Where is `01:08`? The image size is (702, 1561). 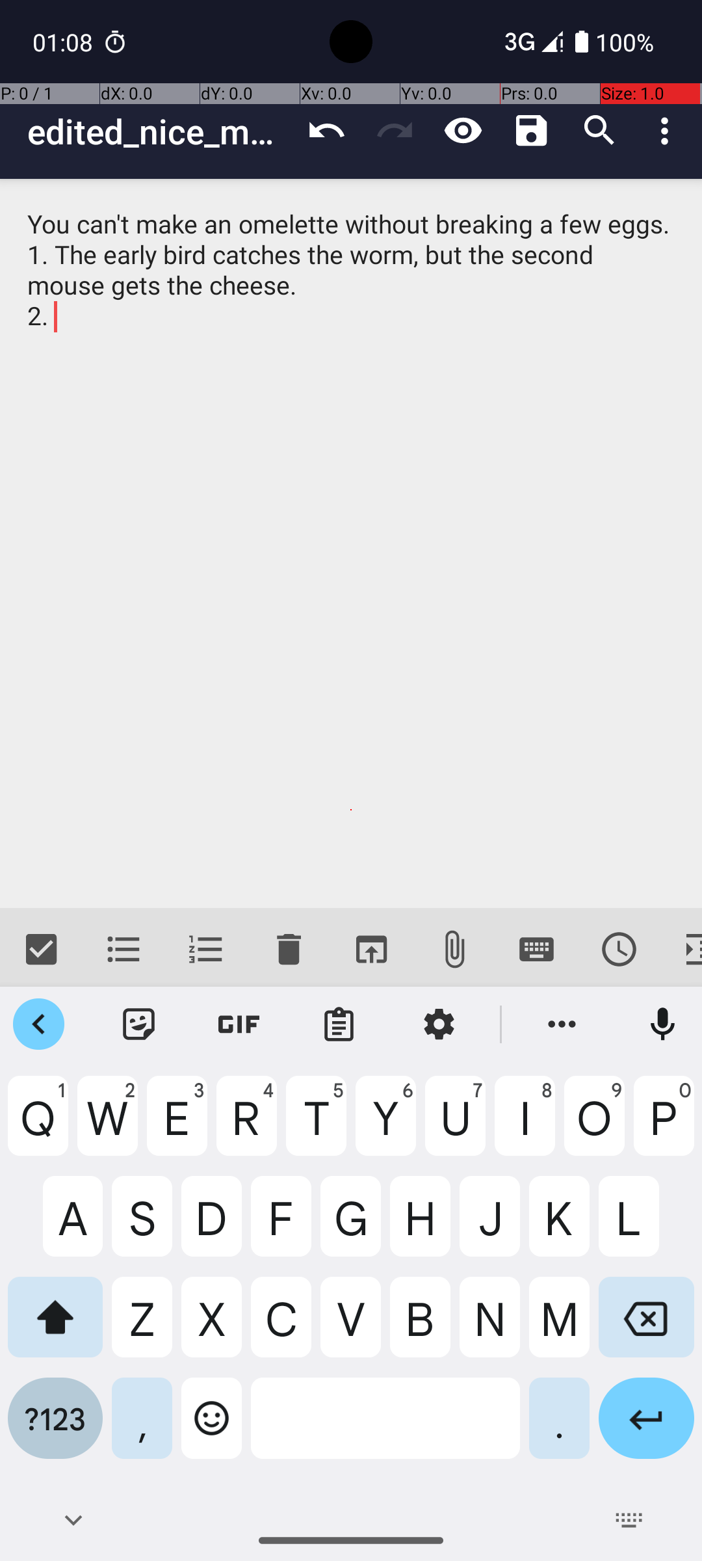 01:08 is located at coordinates (64, 42).